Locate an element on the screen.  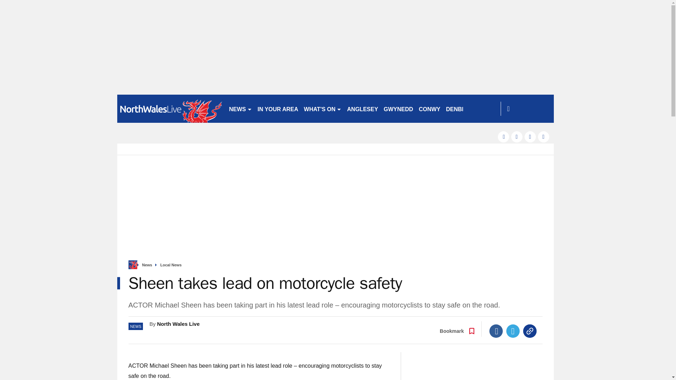
WHAT'S ON is located at coordinates (323, 108).